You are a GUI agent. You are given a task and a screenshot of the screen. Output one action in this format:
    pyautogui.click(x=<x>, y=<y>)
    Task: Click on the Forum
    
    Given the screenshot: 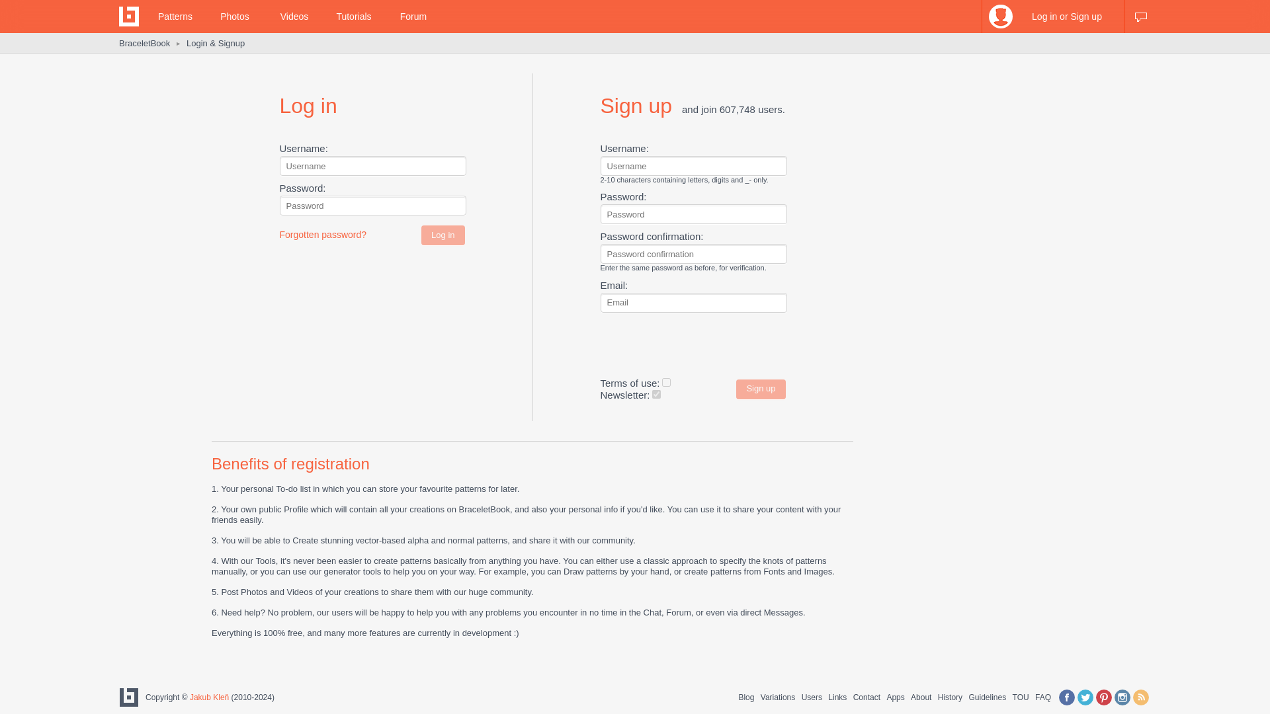 What is the action you would take?
    pyautogui.click(x=413, y=16)
    